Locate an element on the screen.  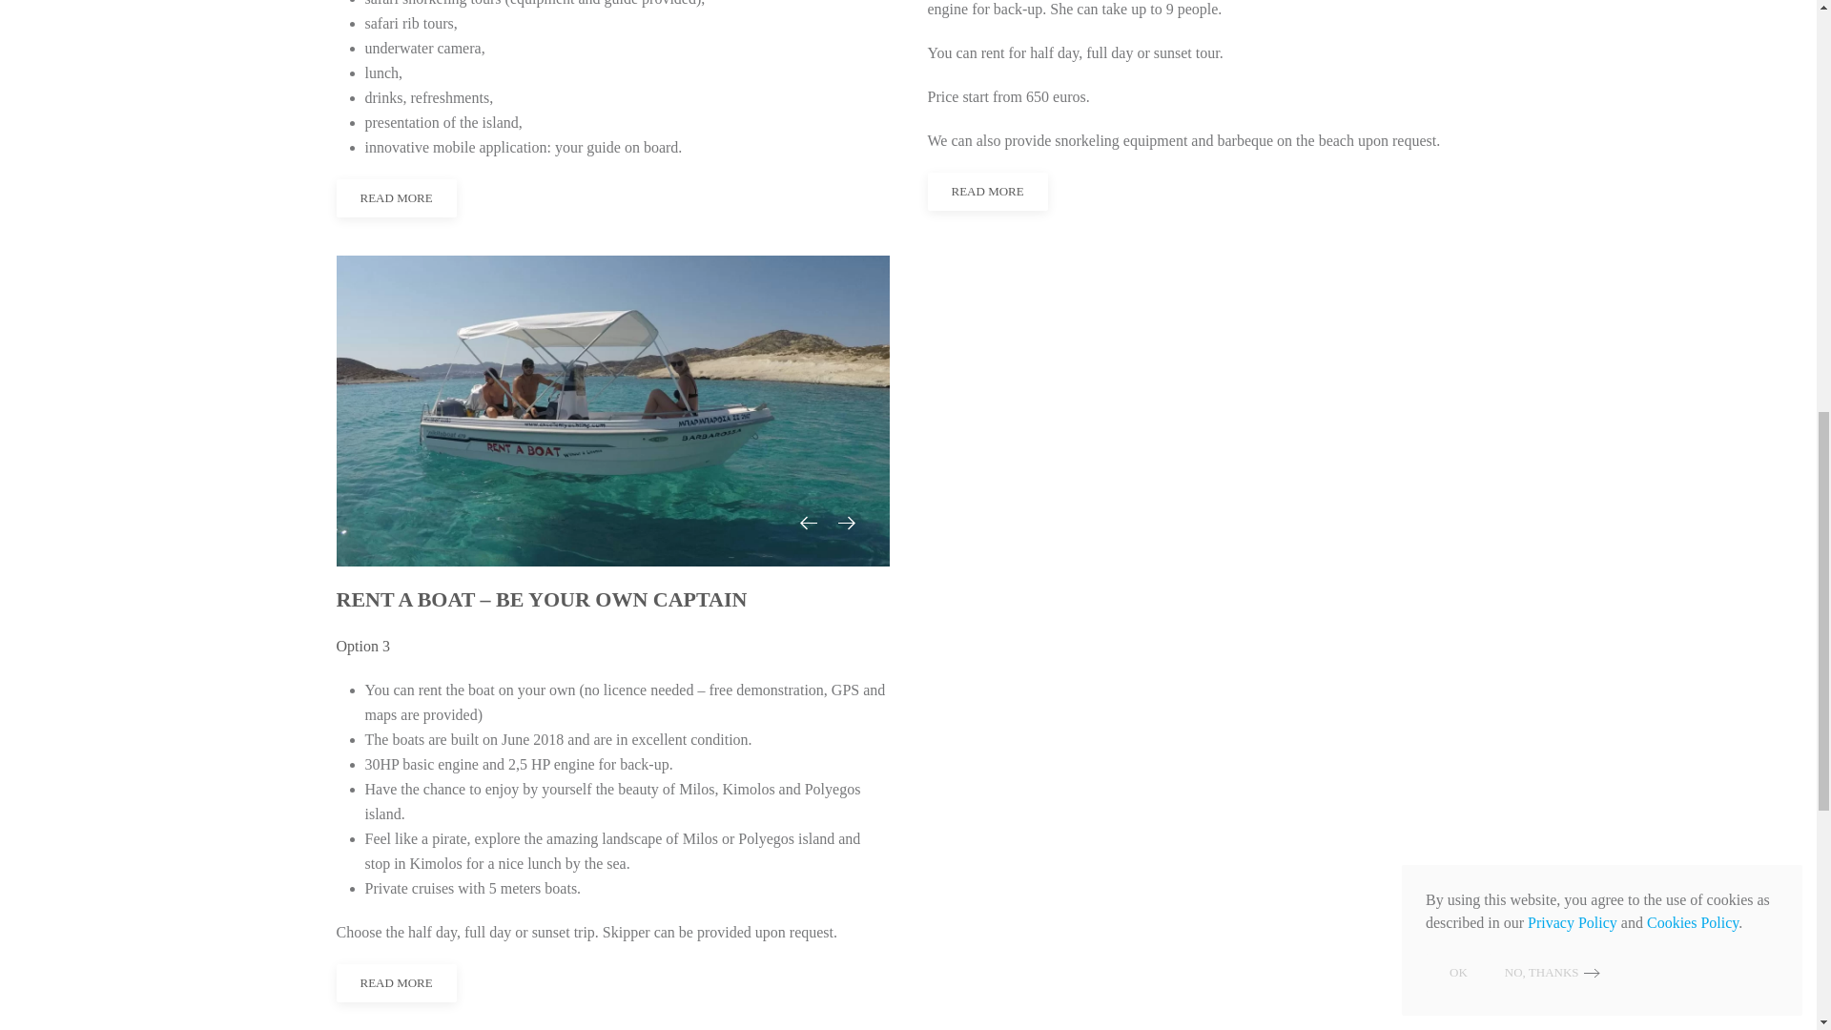
READ MORE is located at coordinates (986, 192).